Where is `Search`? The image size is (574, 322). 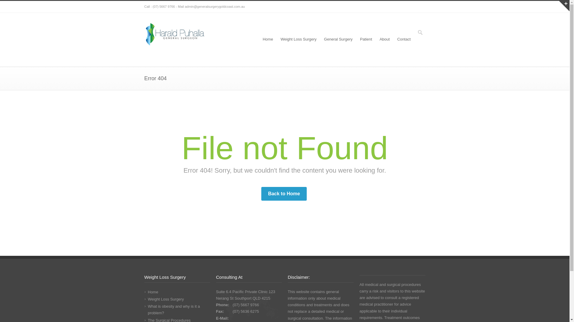
Search is located at coordinates (5, 4).